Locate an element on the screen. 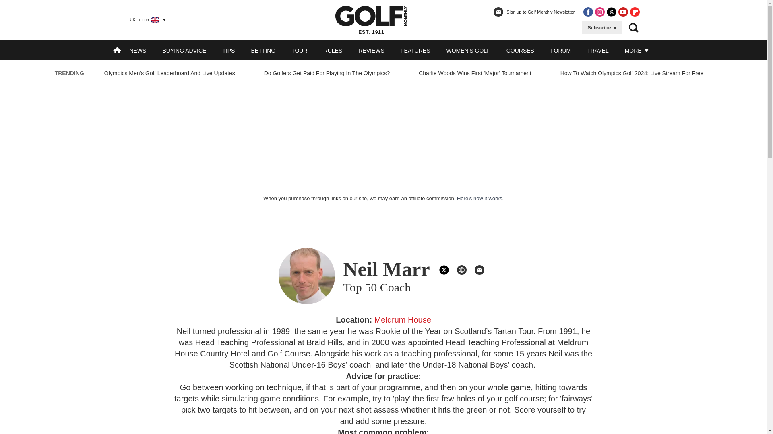 This screenshot has height=434, width=773. TOUR is located at coordinates (299, 50).